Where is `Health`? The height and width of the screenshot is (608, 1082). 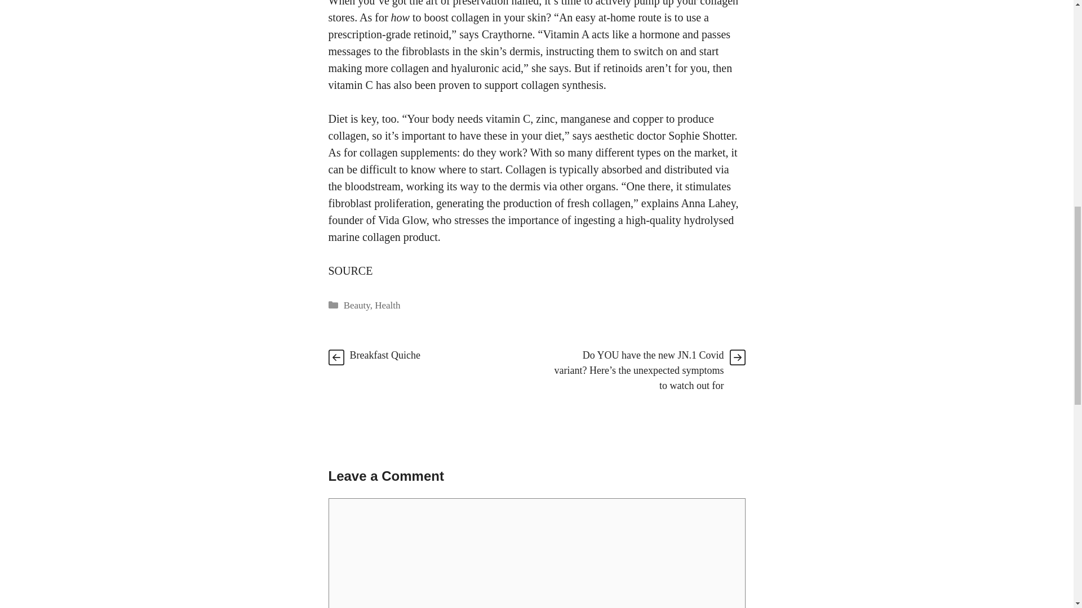
Health is located at coordinates (387, 305).